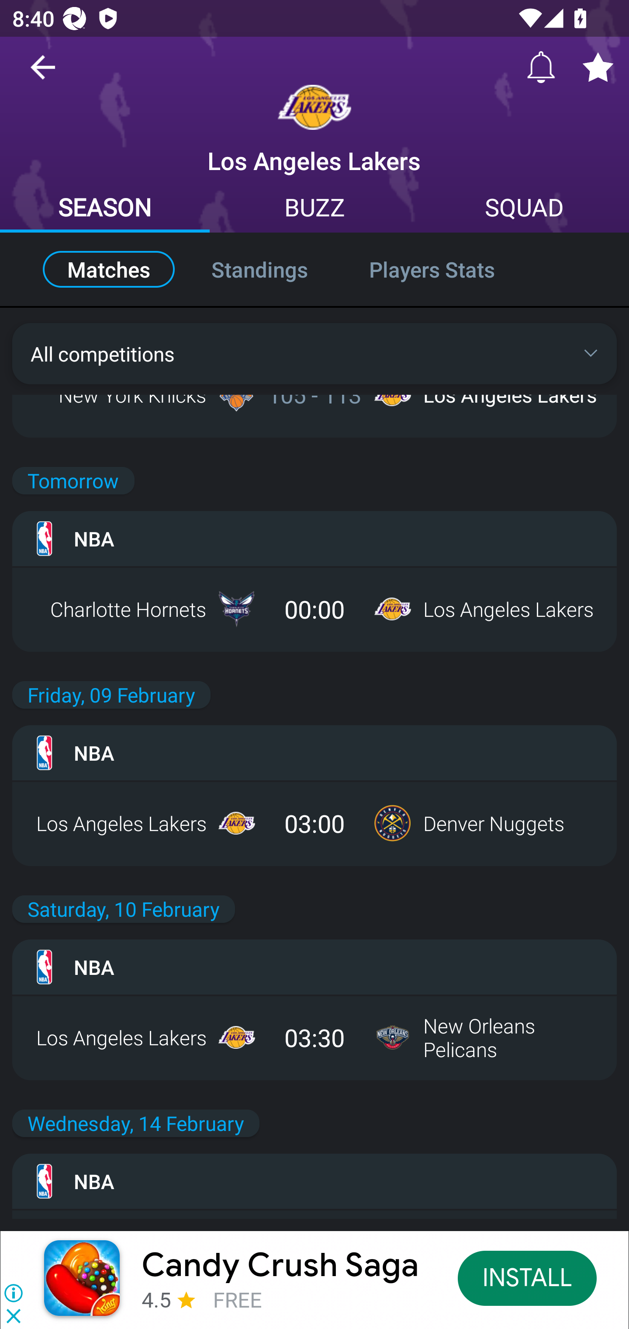  What do you see at coordinates (528, 1277) in the screenshot?
I see `INSTALL` at bounding box center [528, 1277].